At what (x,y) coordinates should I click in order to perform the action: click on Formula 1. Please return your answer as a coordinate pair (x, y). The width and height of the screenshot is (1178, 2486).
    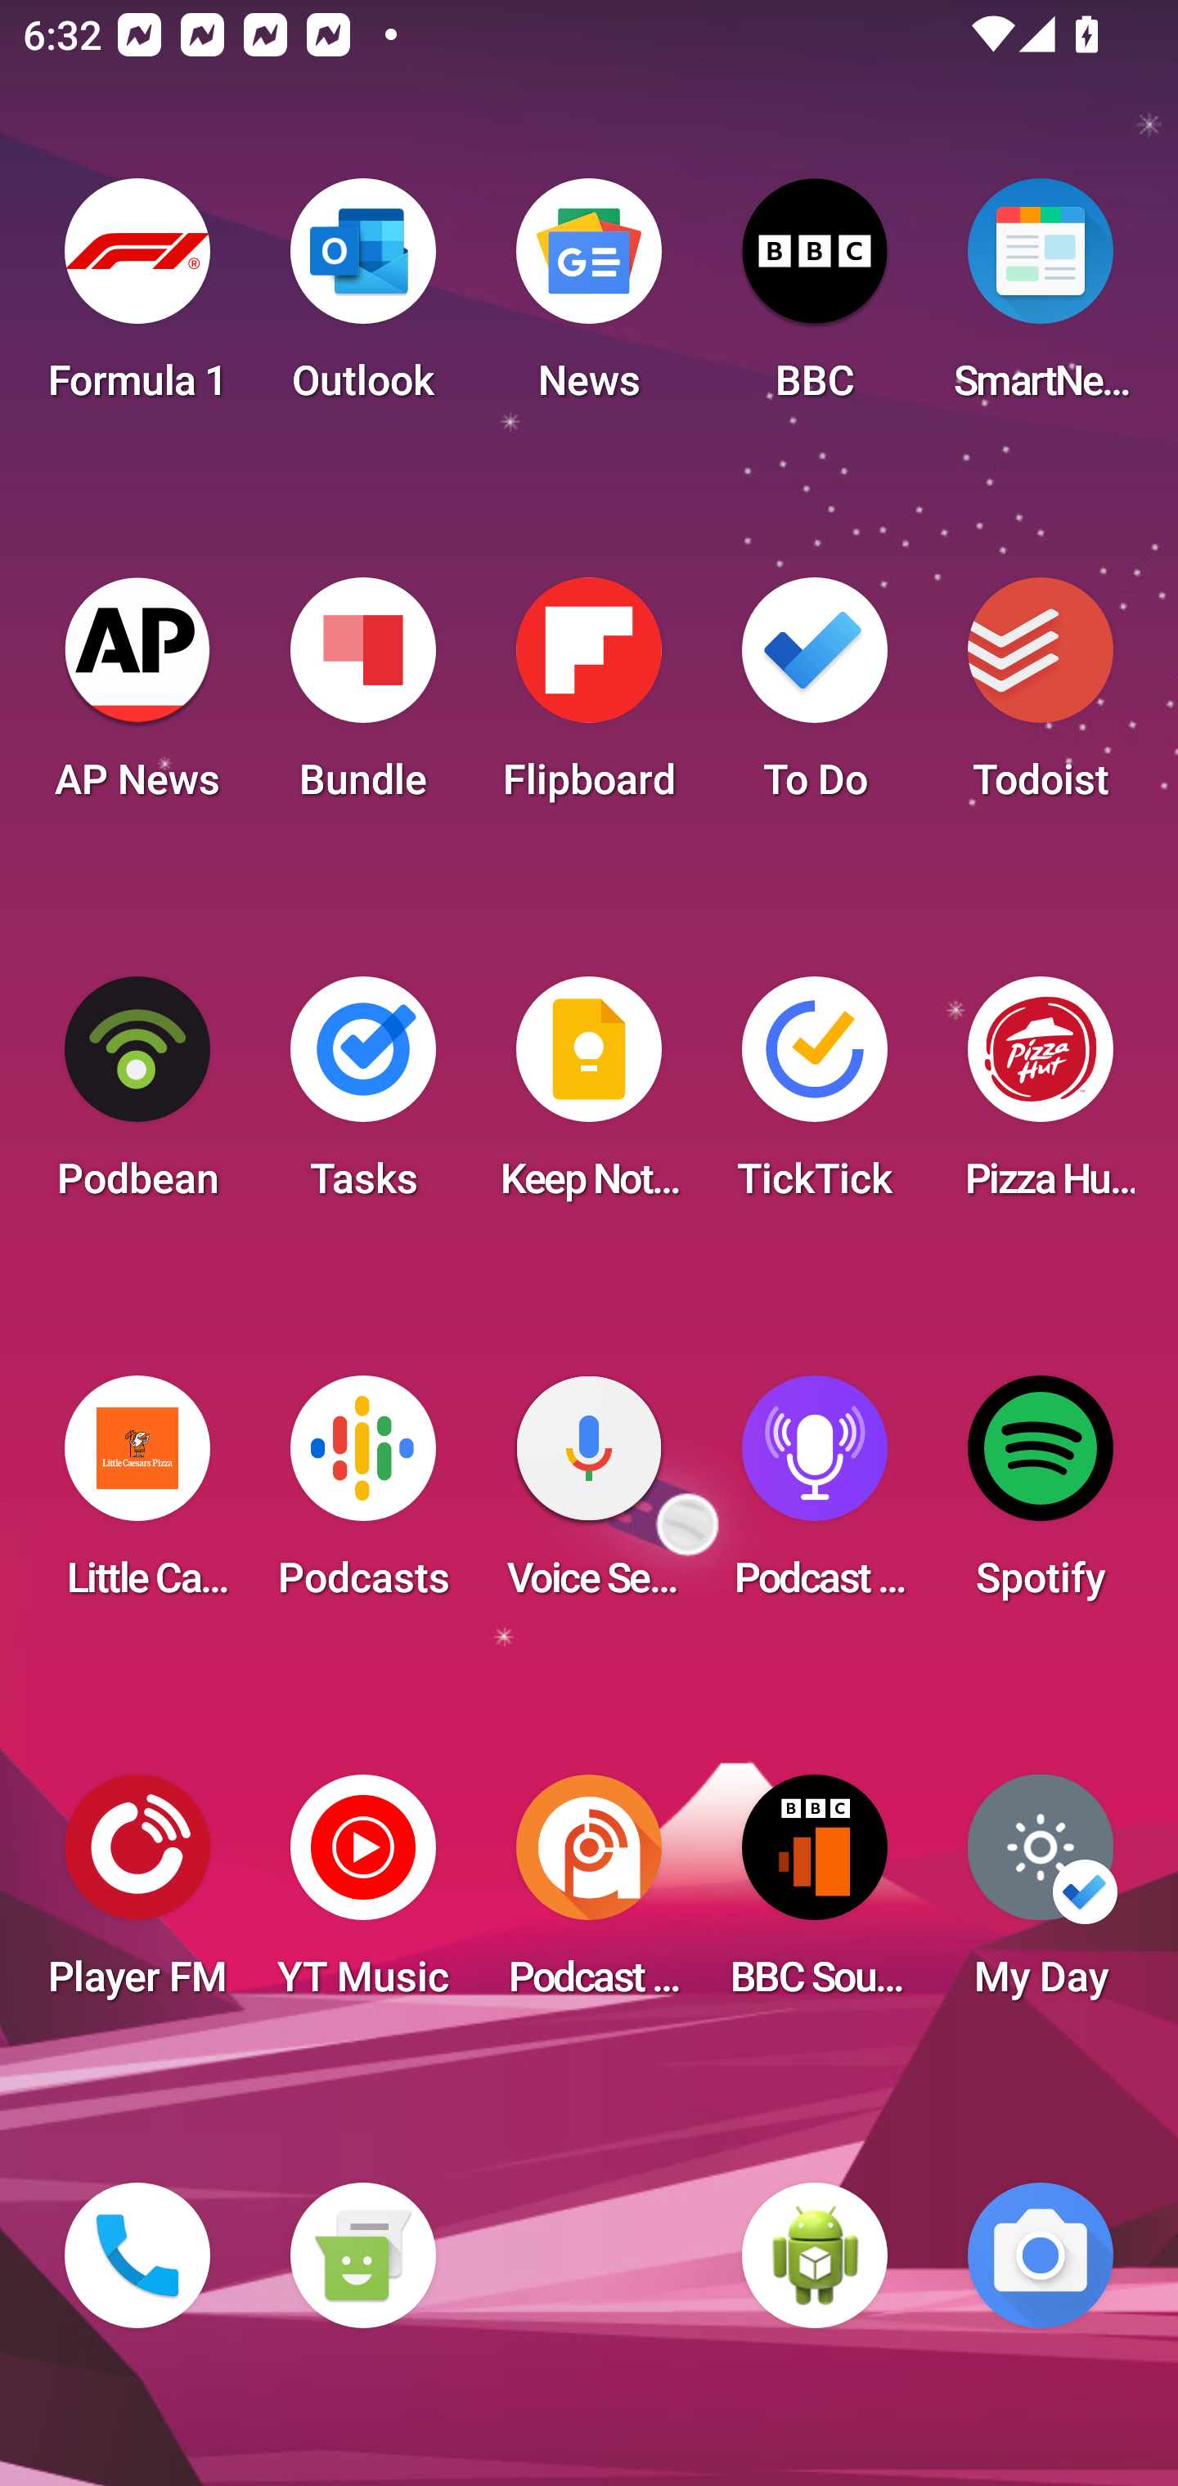
    Looking at the image, I should click on (137, 299).